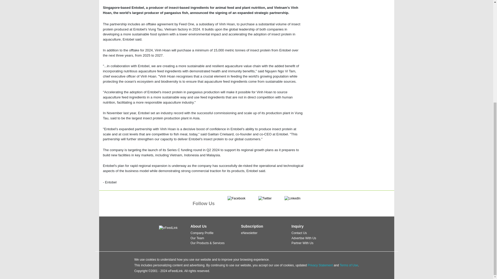 Image resolution: width=497 pixels, height=279 pixels. What do you see at coordinates (320, 265) in the screenshot?
I see `Privacy Statement` at bounding box center [320, 265].